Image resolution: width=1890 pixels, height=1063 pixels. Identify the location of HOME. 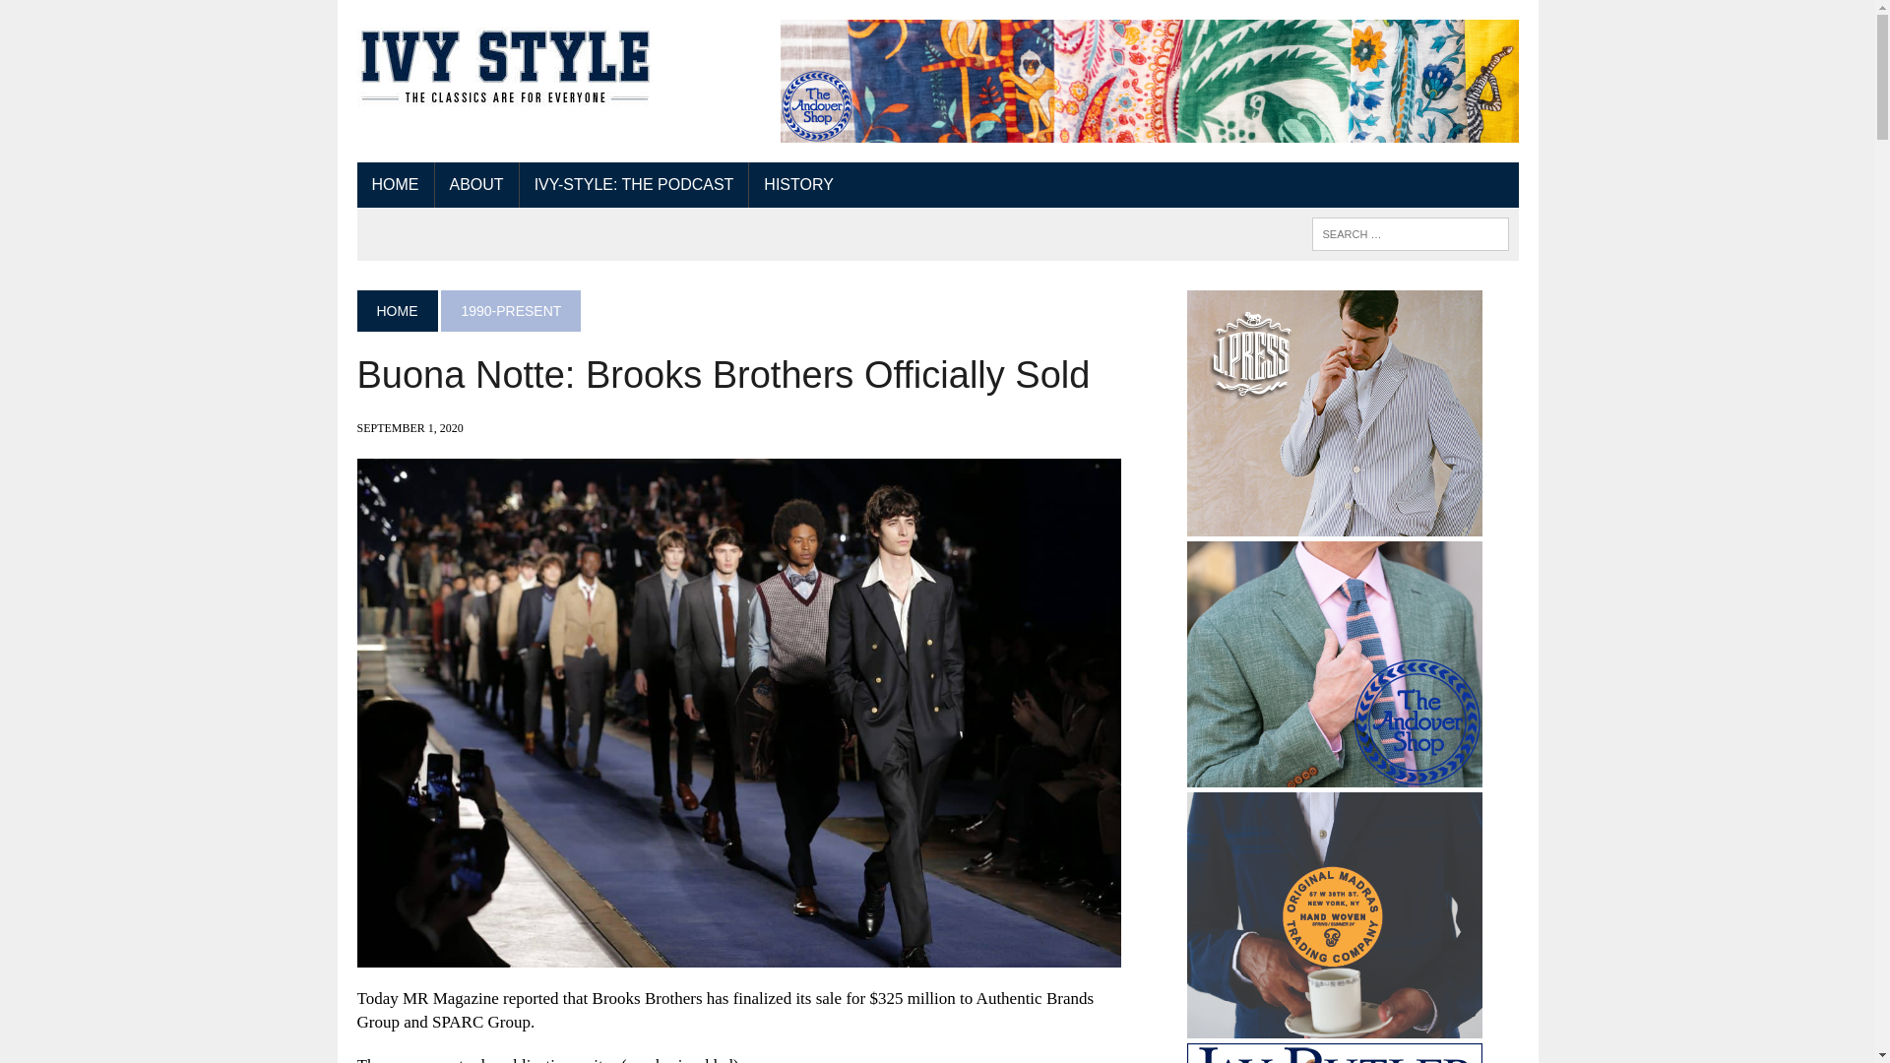
(394, 185).